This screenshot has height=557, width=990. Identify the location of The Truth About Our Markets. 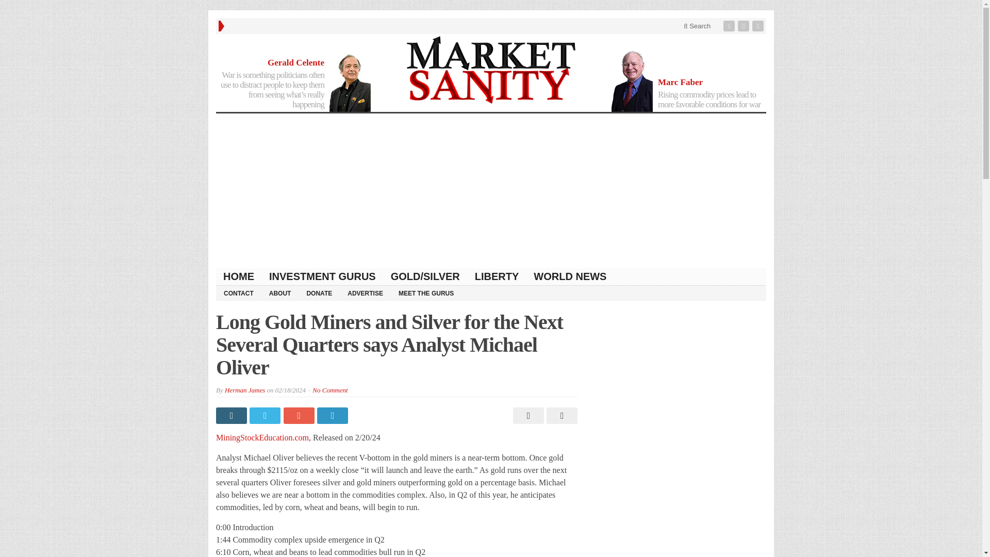
(491, 70).